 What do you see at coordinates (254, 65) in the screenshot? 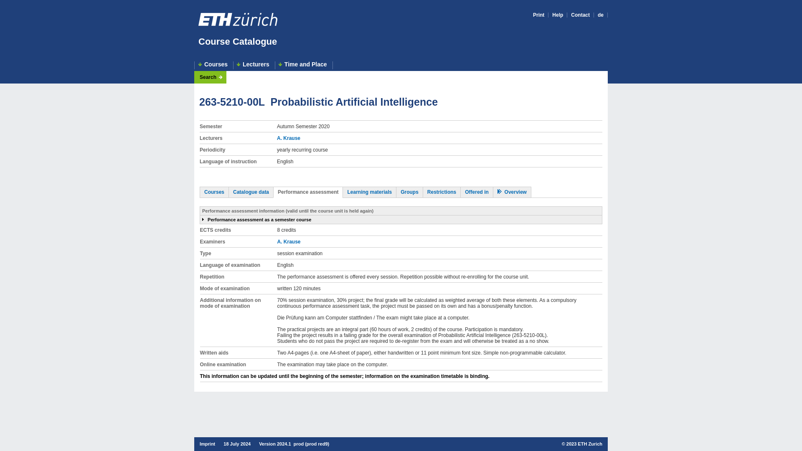
I see `Lecturers` at bounding box center [254, 65].